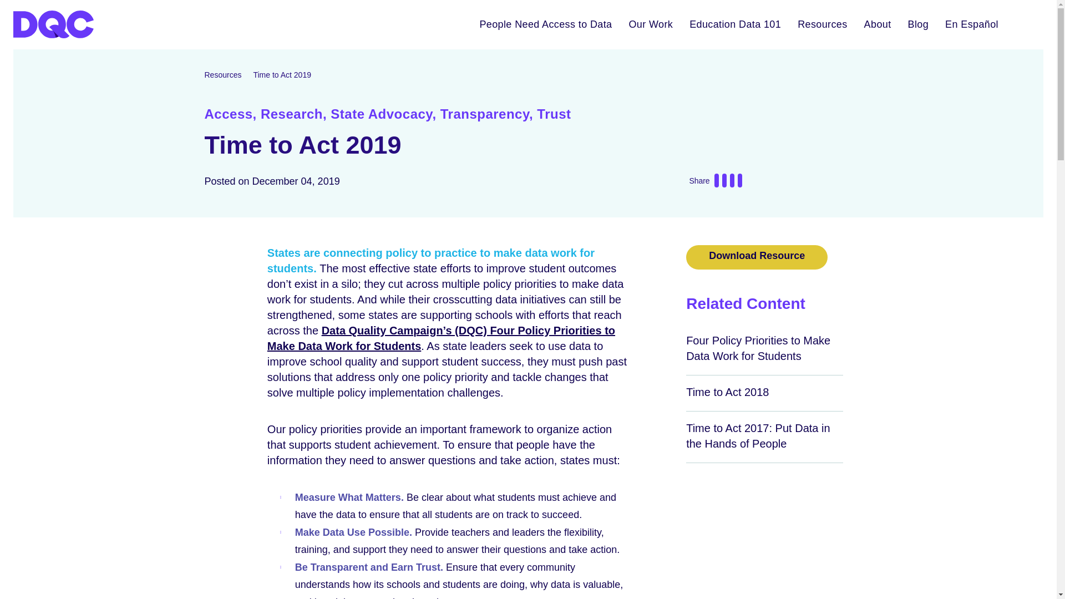 Image resolution: width=1065 pixels, height=599 pixels. I want to click on People Need Access to Data, so click(545, 24).